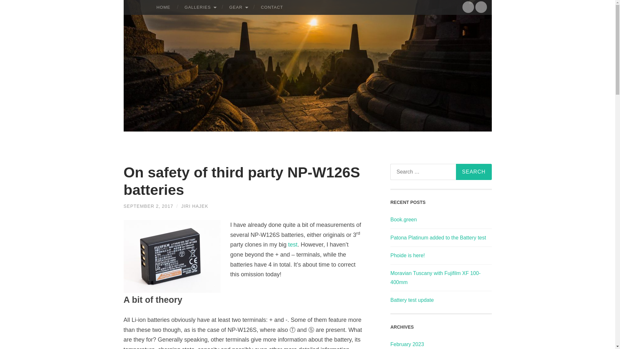 Image resolution: width=620 pixels, height=349 pixels. I want to click on GALLERIES, so click(200, 7).